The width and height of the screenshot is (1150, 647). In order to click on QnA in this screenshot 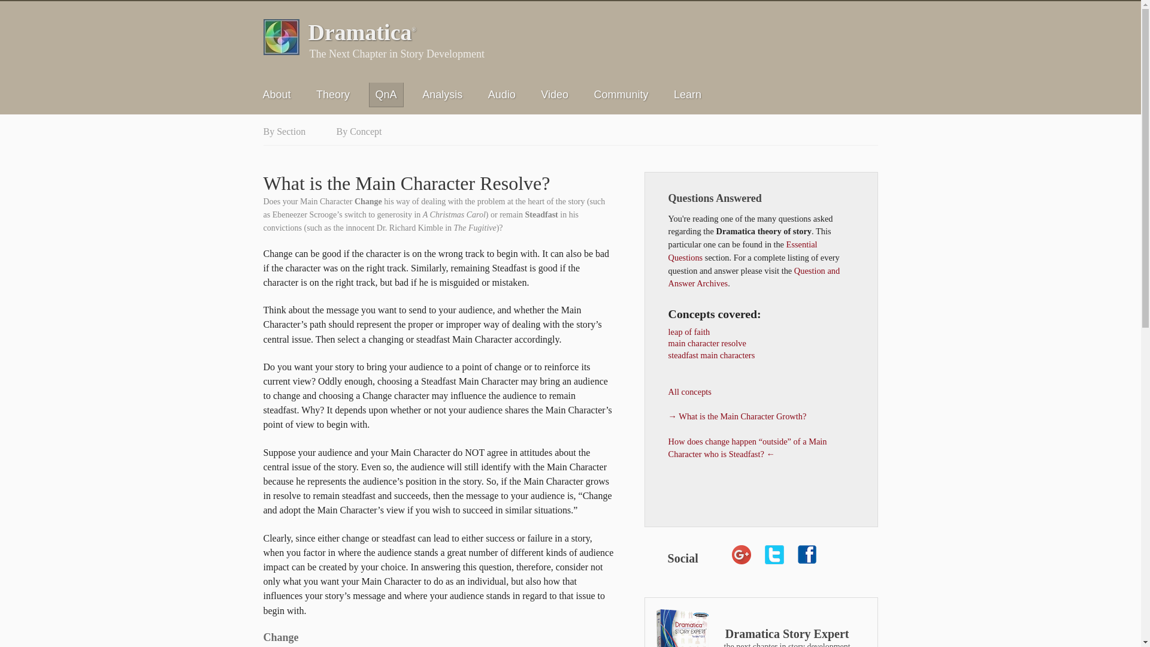, I will do `click(386, 95)`.